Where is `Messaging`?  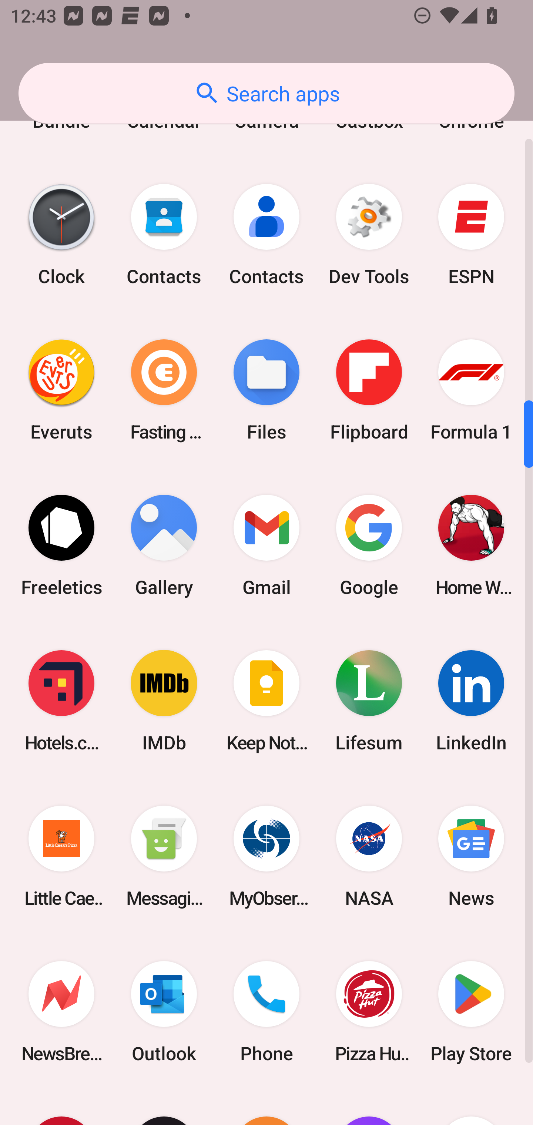
Messaging is located at coordinates (164, 856).